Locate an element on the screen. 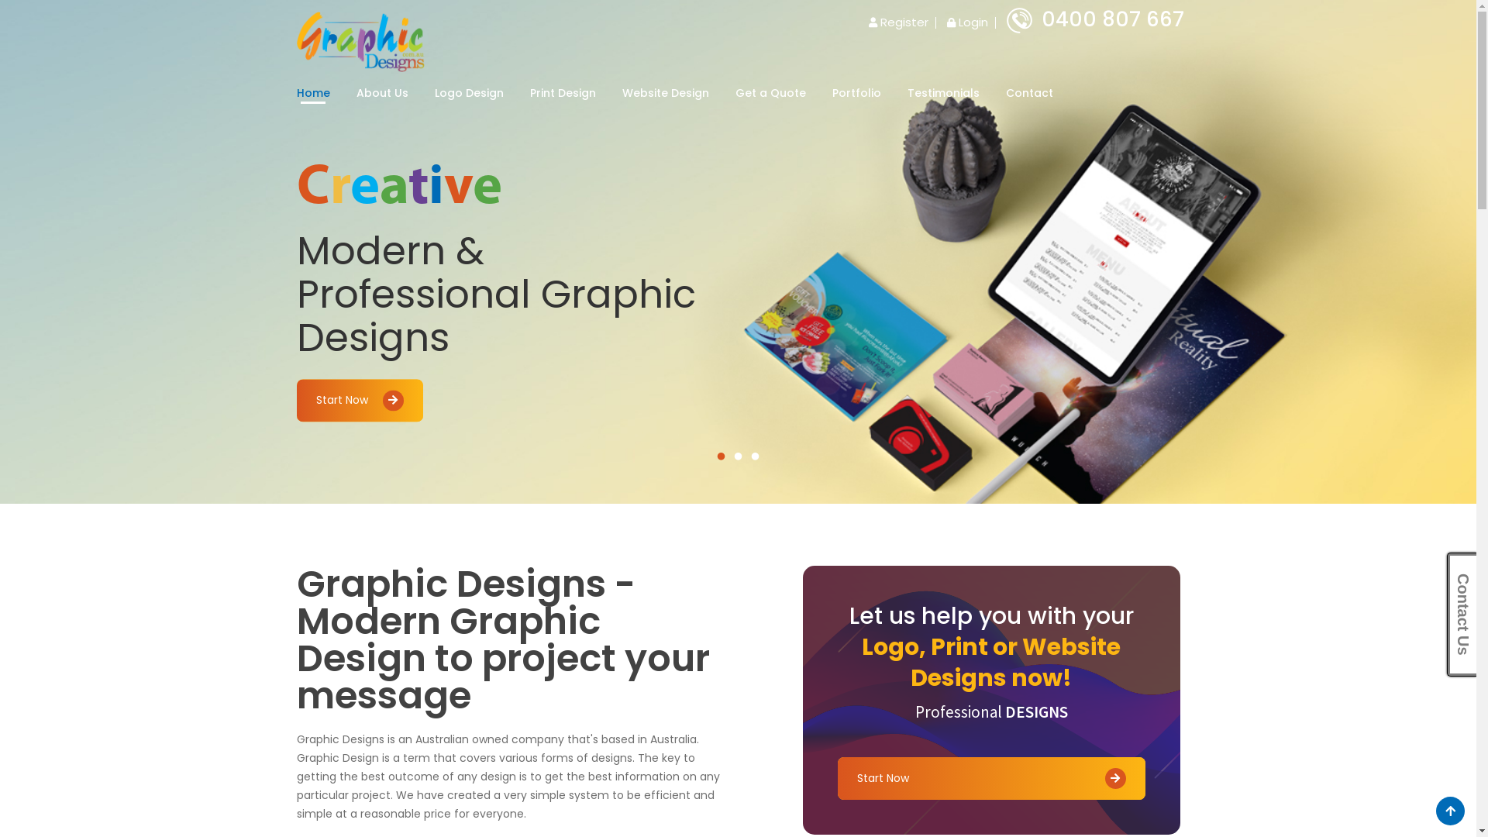 This screenshot has width=1488, height=837. Logo Design is located at coordinates (468, 93).